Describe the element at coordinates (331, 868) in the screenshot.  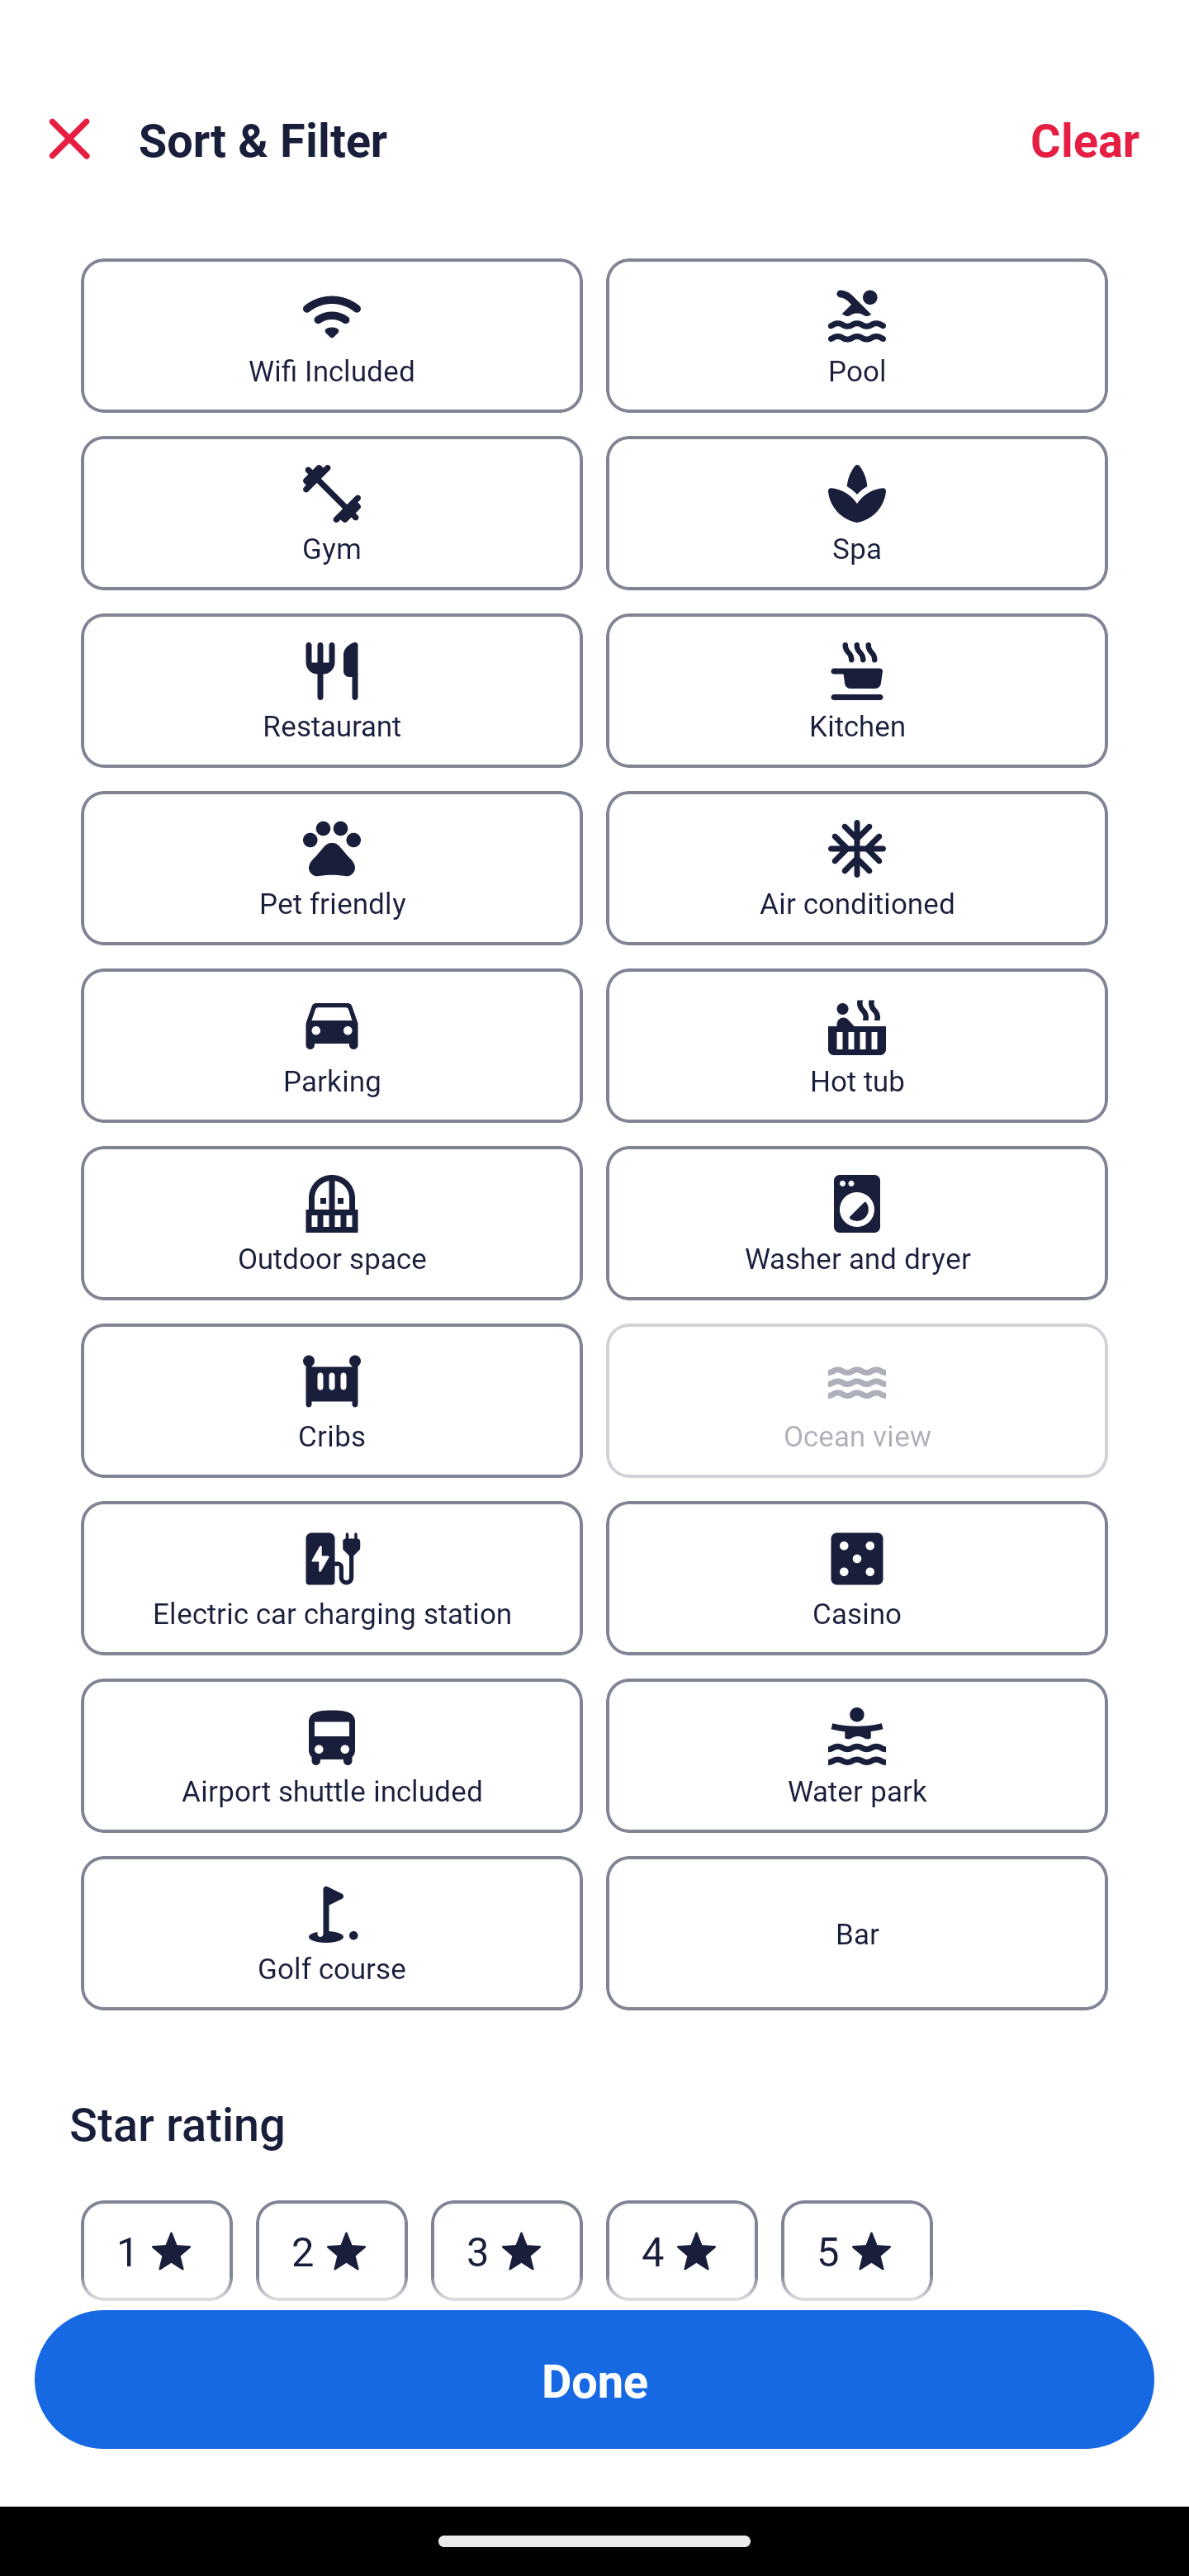
I see `Pet friendly` at that location.